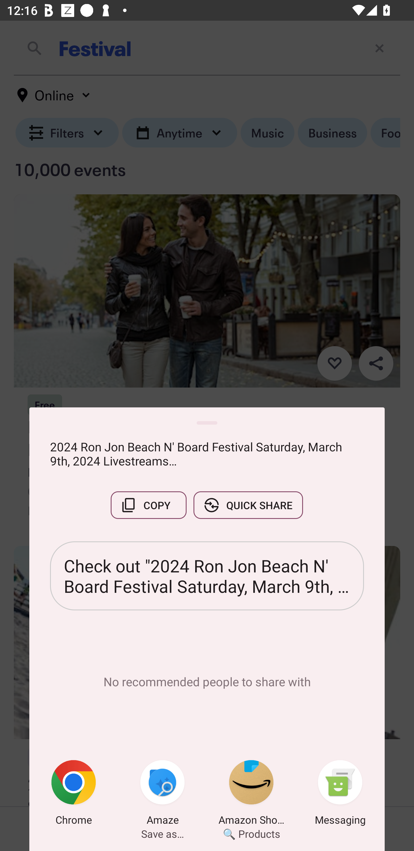 The width and height of the screenshot is (414, 851). I want to click on Messaging, so click(340, 794).